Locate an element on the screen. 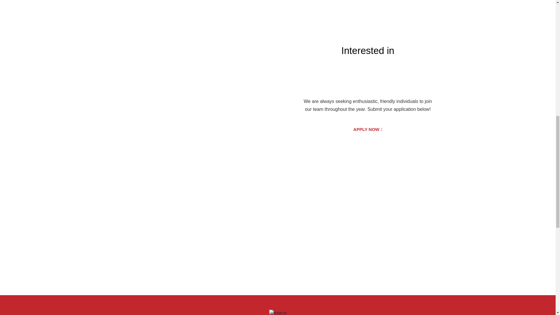 The width and height of the screenshot is (560, 315). icon-n is located at coordinates (278, 312).